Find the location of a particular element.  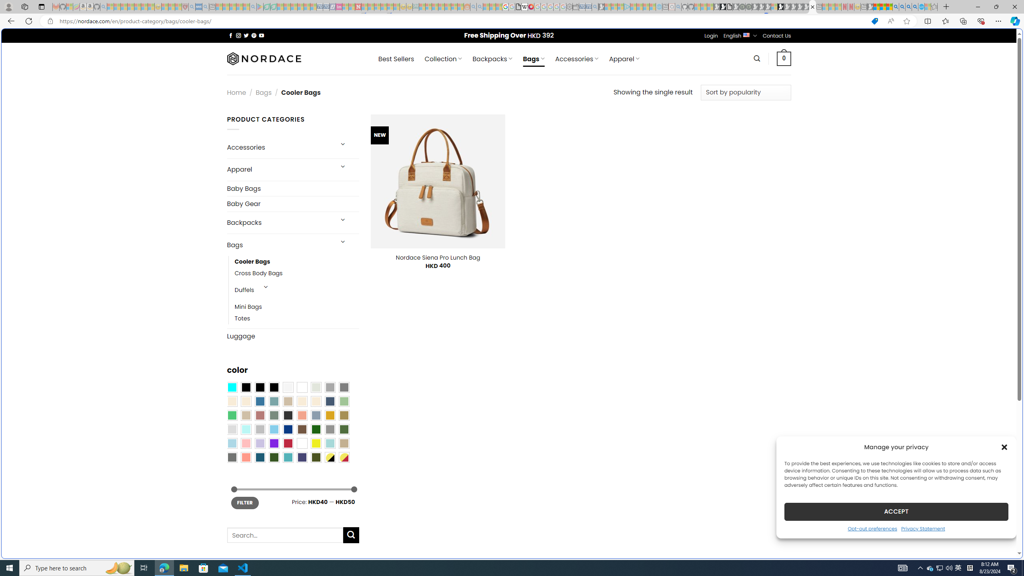

Peach Pink is located at coordinates (246, 457).